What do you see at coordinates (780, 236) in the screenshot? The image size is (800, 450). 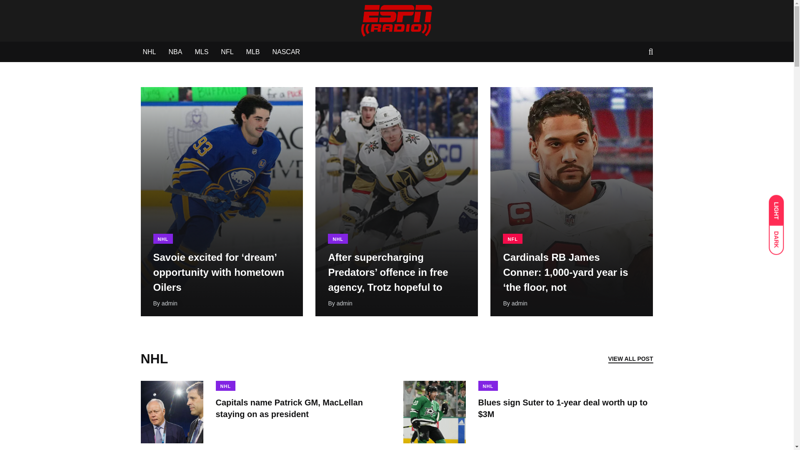 I see `Dark Mode` at bounding box center [780, 236].